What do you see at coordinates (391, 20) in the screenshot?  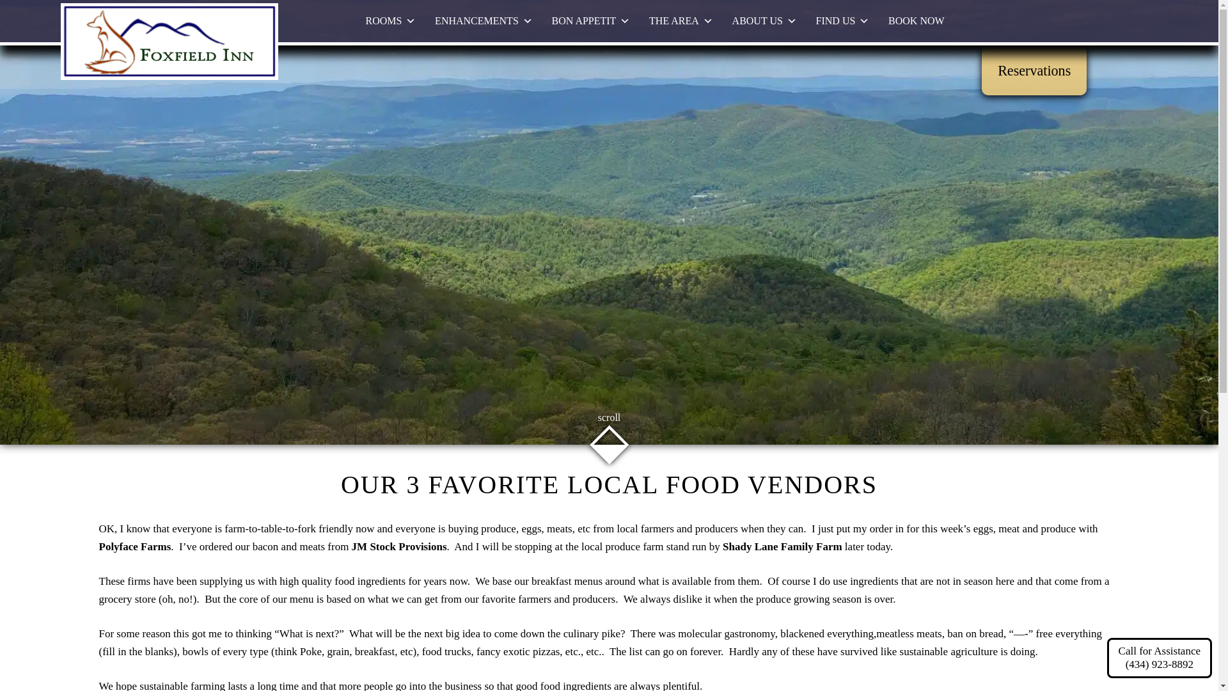 I see `Desk top Only` at bounding box center [391, 20].